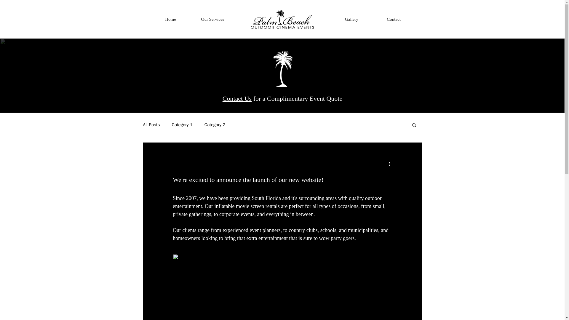  Describe the element at coordinates (170, 19) in the screenshot. I see `Home` at that location.